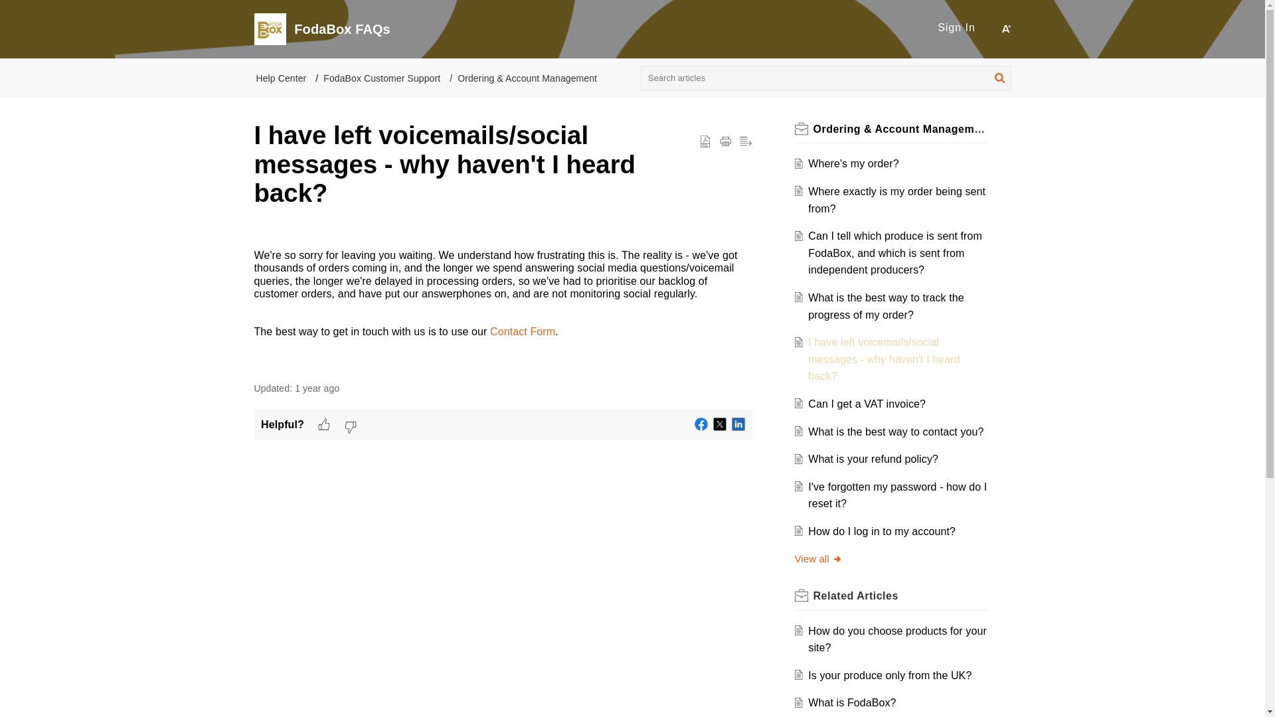  I want to click on Help Center, so click(282, 78).